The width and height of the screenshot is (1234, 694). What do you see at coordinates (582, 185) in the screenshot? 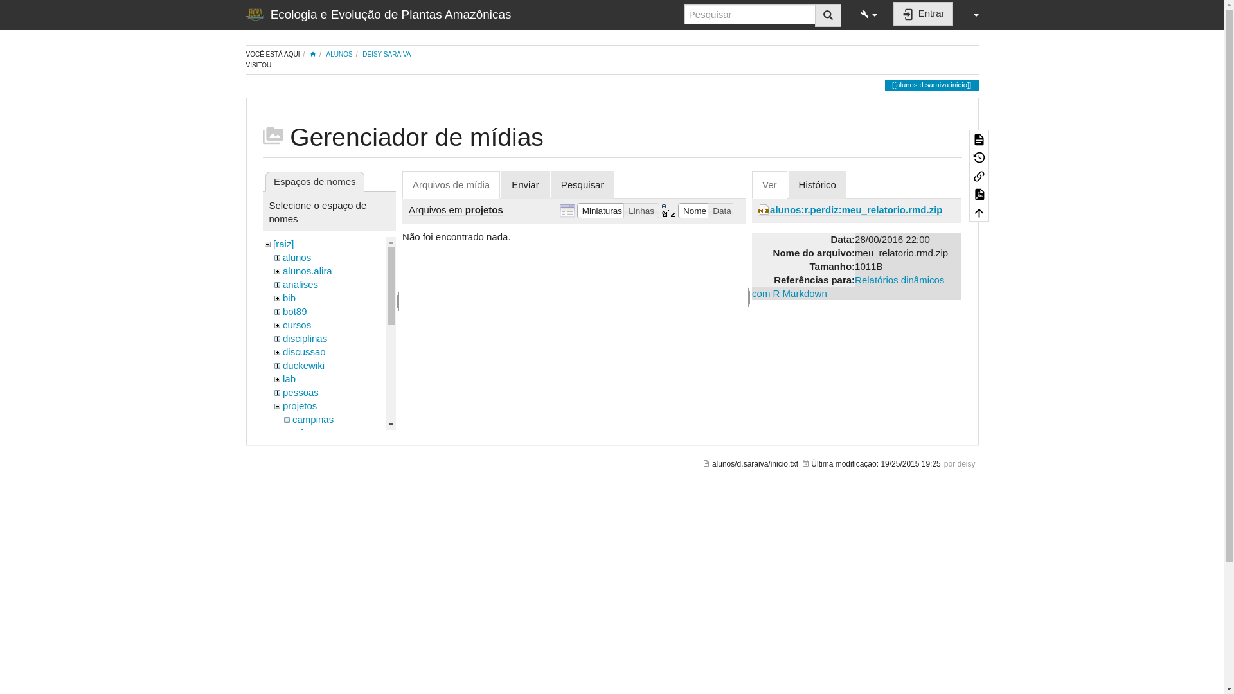
I see `Pesquisar` at bounding box center [582, 185].